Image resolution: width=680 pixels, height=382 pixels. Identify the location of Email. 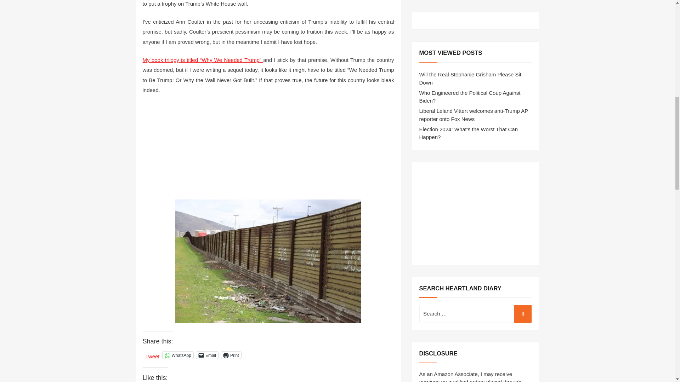
(207, 355).